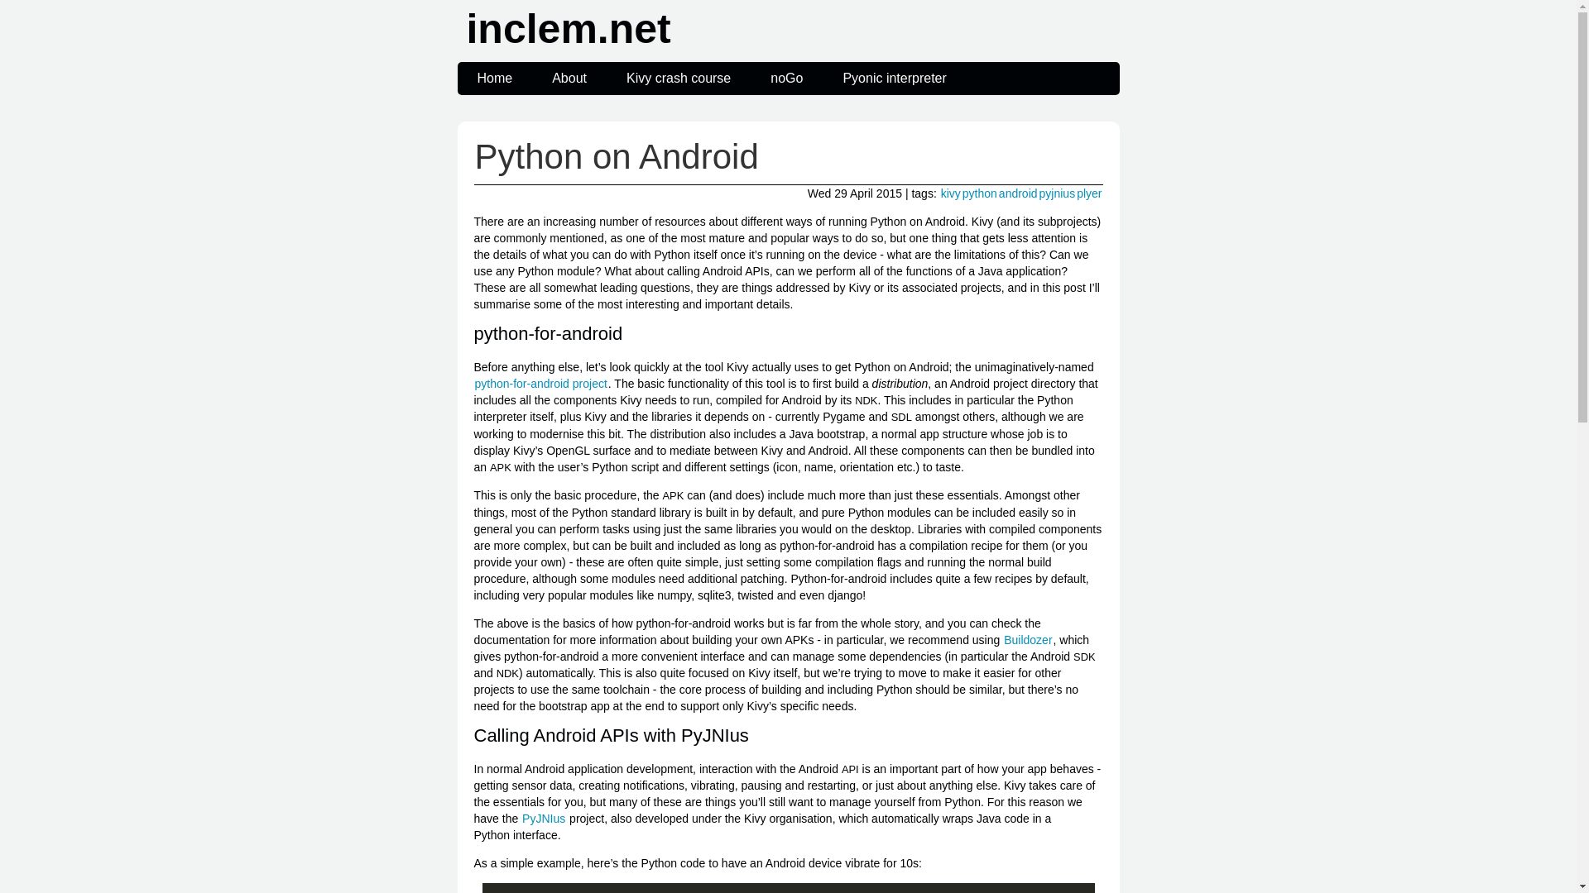 This screenshot has width=1589, height=893. What do you see at coordinates (979, 193) in the screenshot?
I see `python` at bounding box center [979, 193].